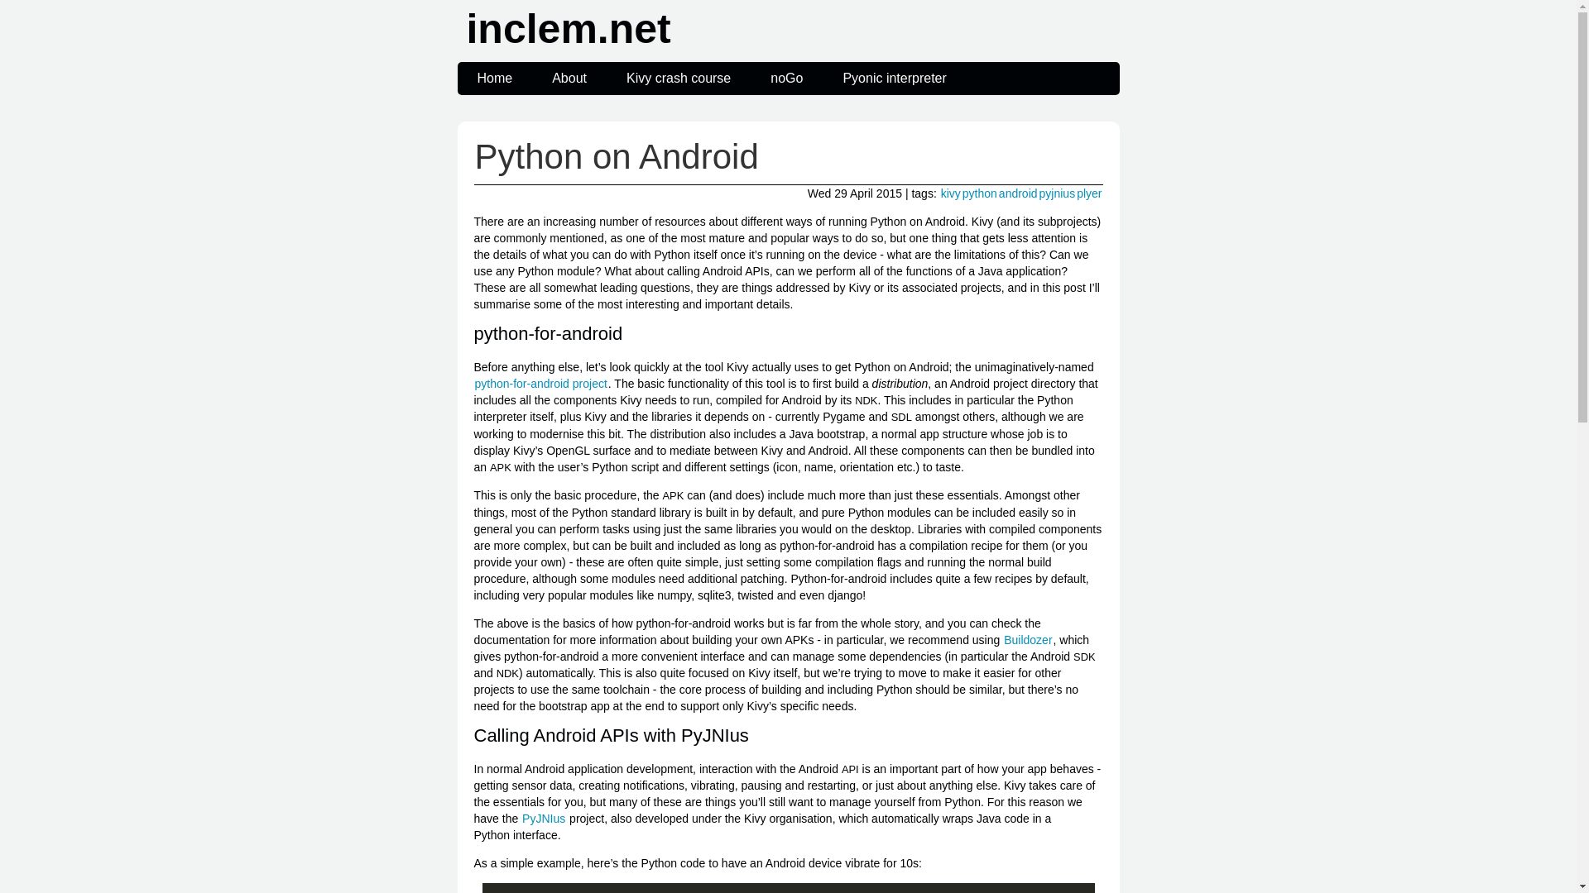 This screenshot has width=1589, height=893. What do you see at coordinates (979, 193) in the screenshot?
I see `python` at bounding box center [979, 193].